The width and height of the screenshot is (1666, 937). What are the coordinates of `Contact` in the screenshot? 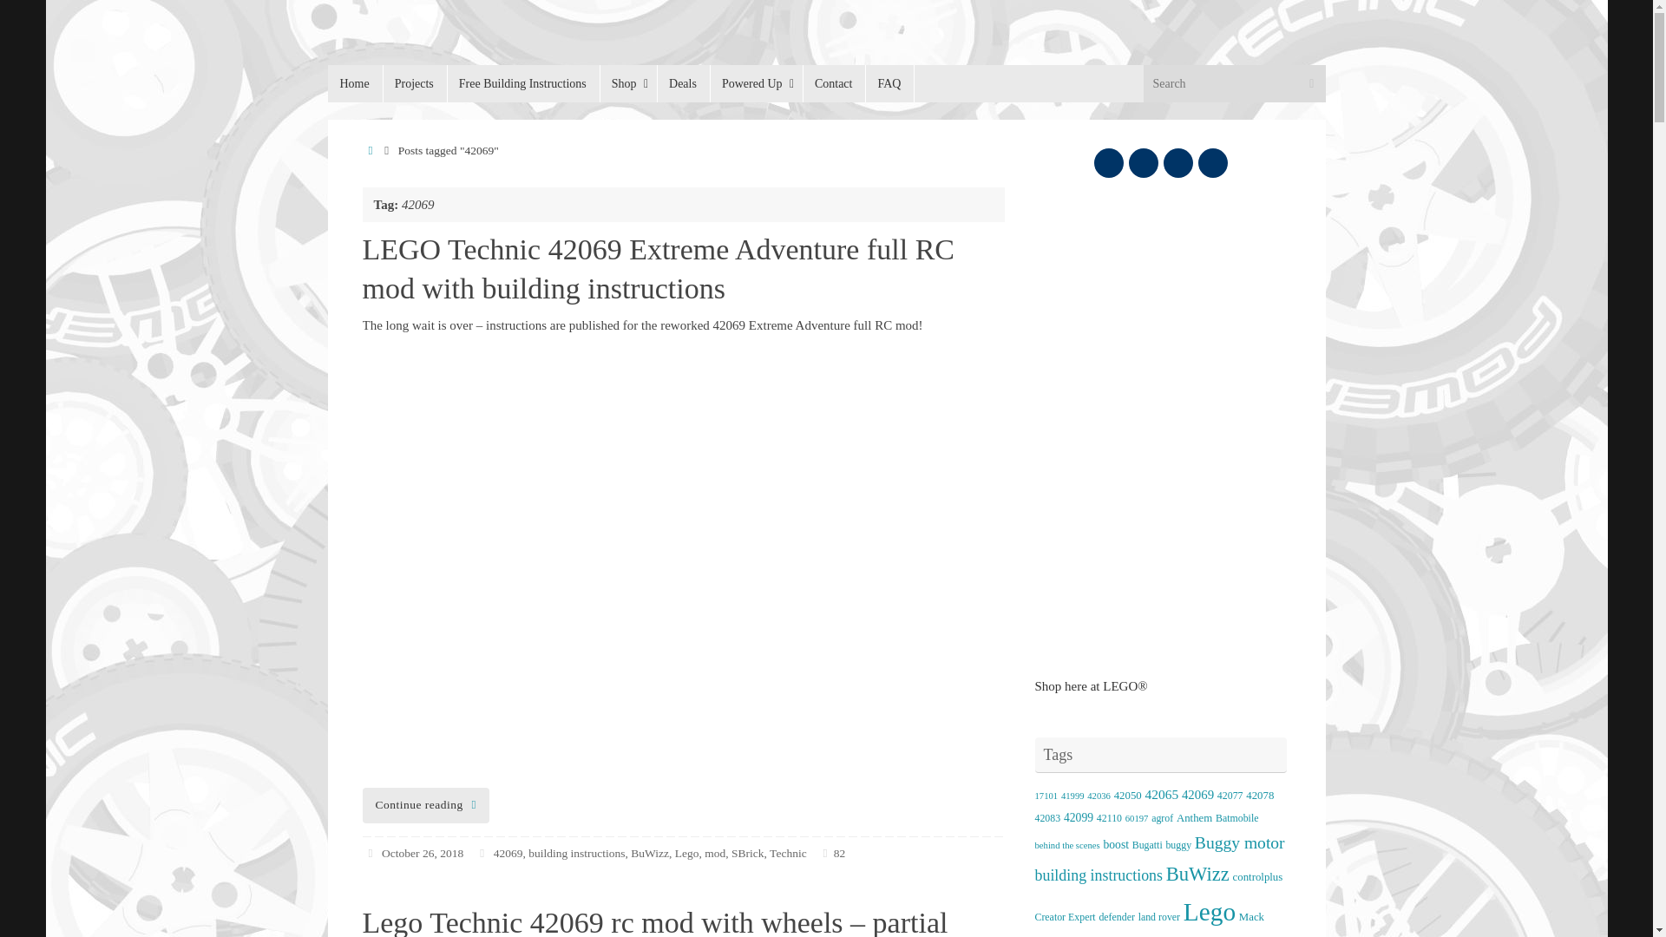 It's located at (835, 83).